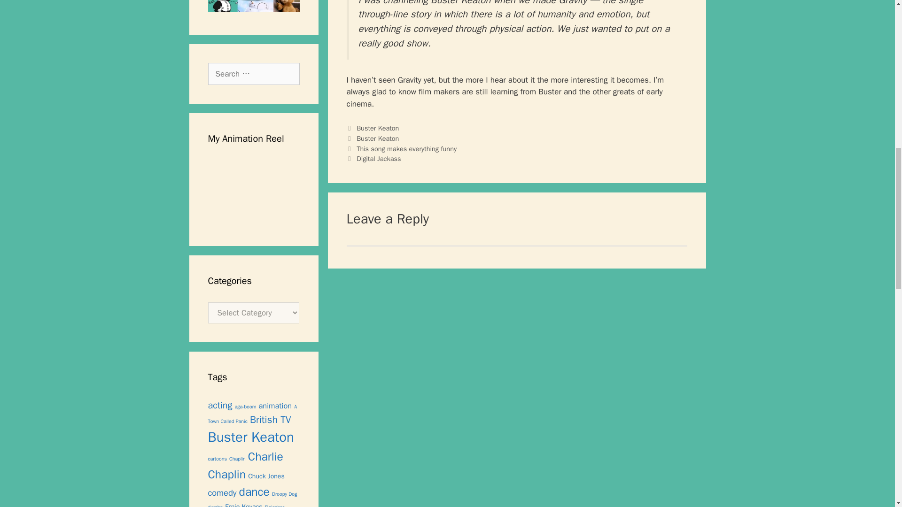 The height and width of the screenshot is (507, 902). I want to click on Buster Keaton, so click(377, 128).